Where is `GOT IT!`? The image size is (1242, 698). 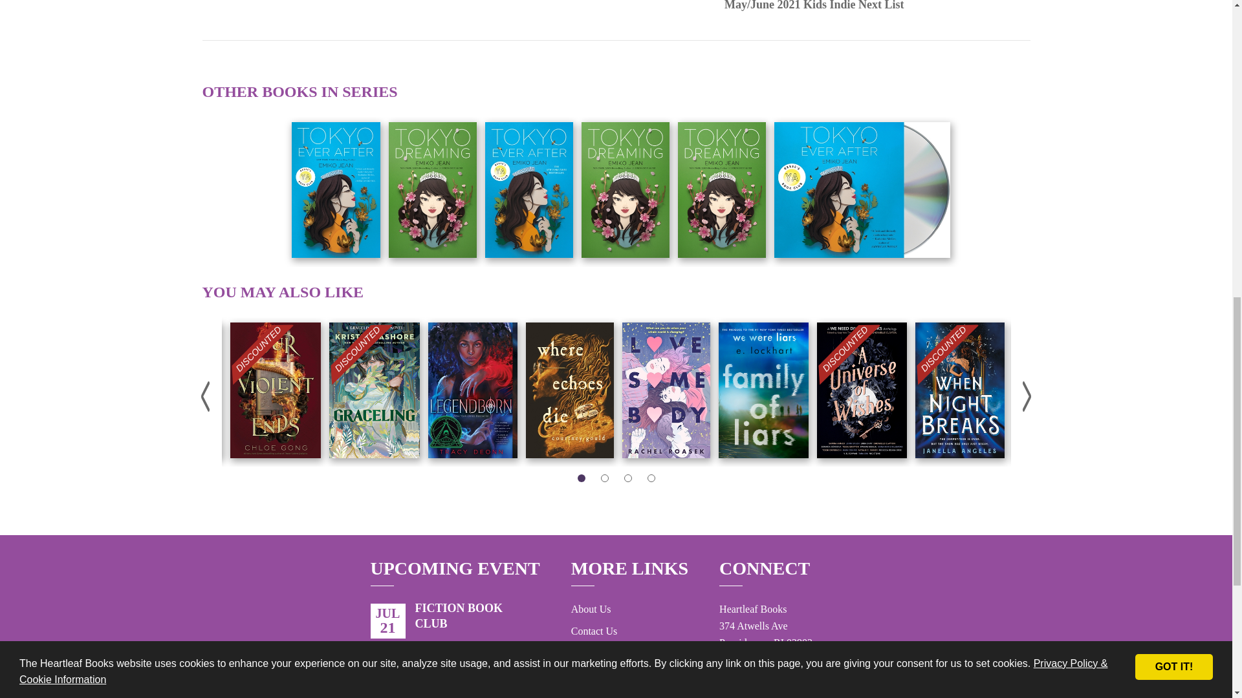 GOT IT! is located at coordinates (1173, 45).